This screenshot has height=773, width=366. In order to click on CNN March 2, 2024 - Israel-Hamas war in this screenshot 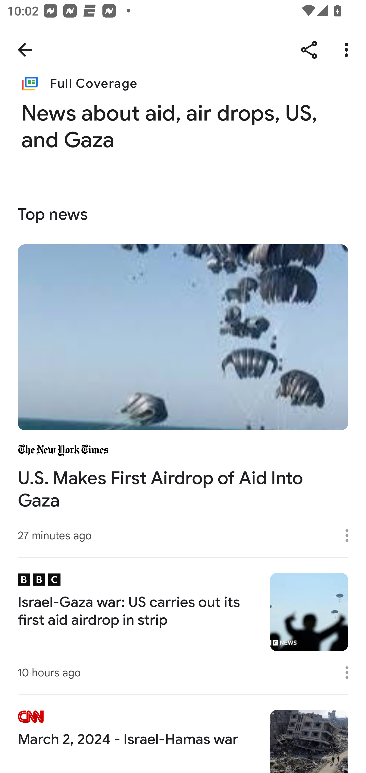, I will do `click(183, 733)`.